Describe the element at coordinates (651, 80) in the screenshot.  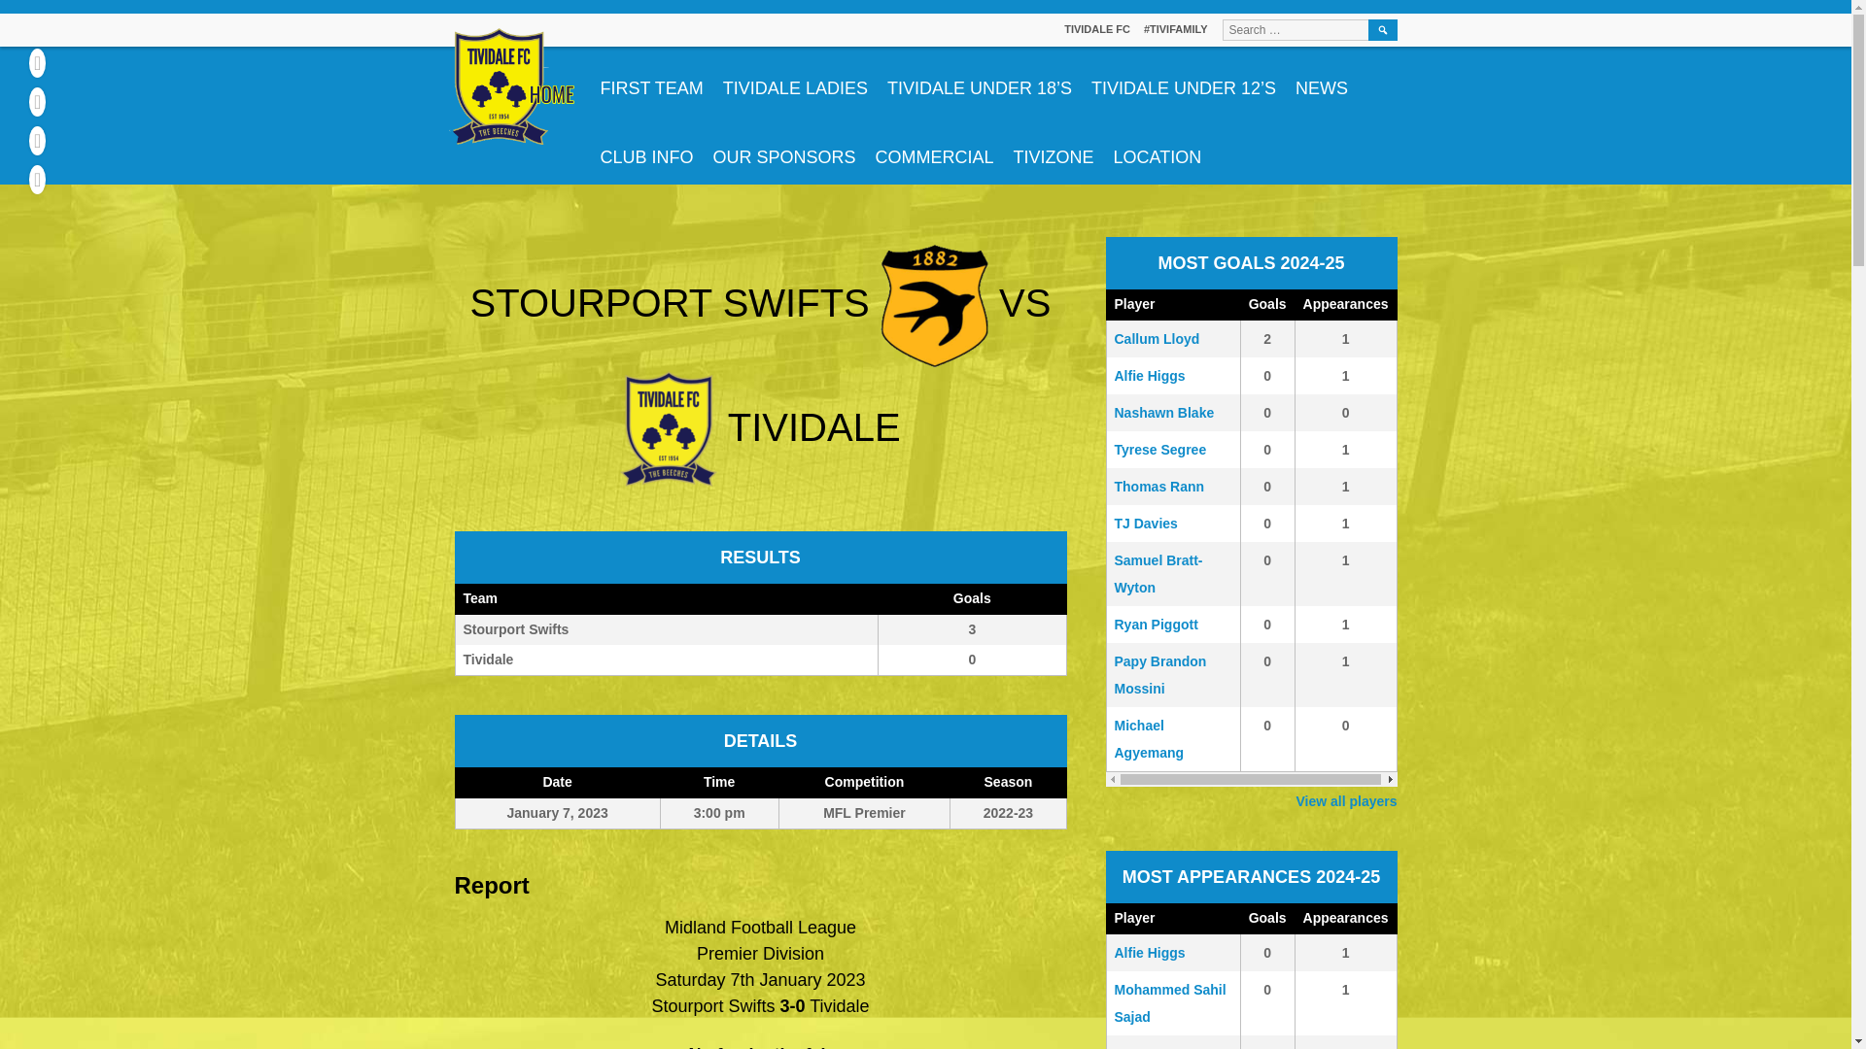
I see `Search` at that location.